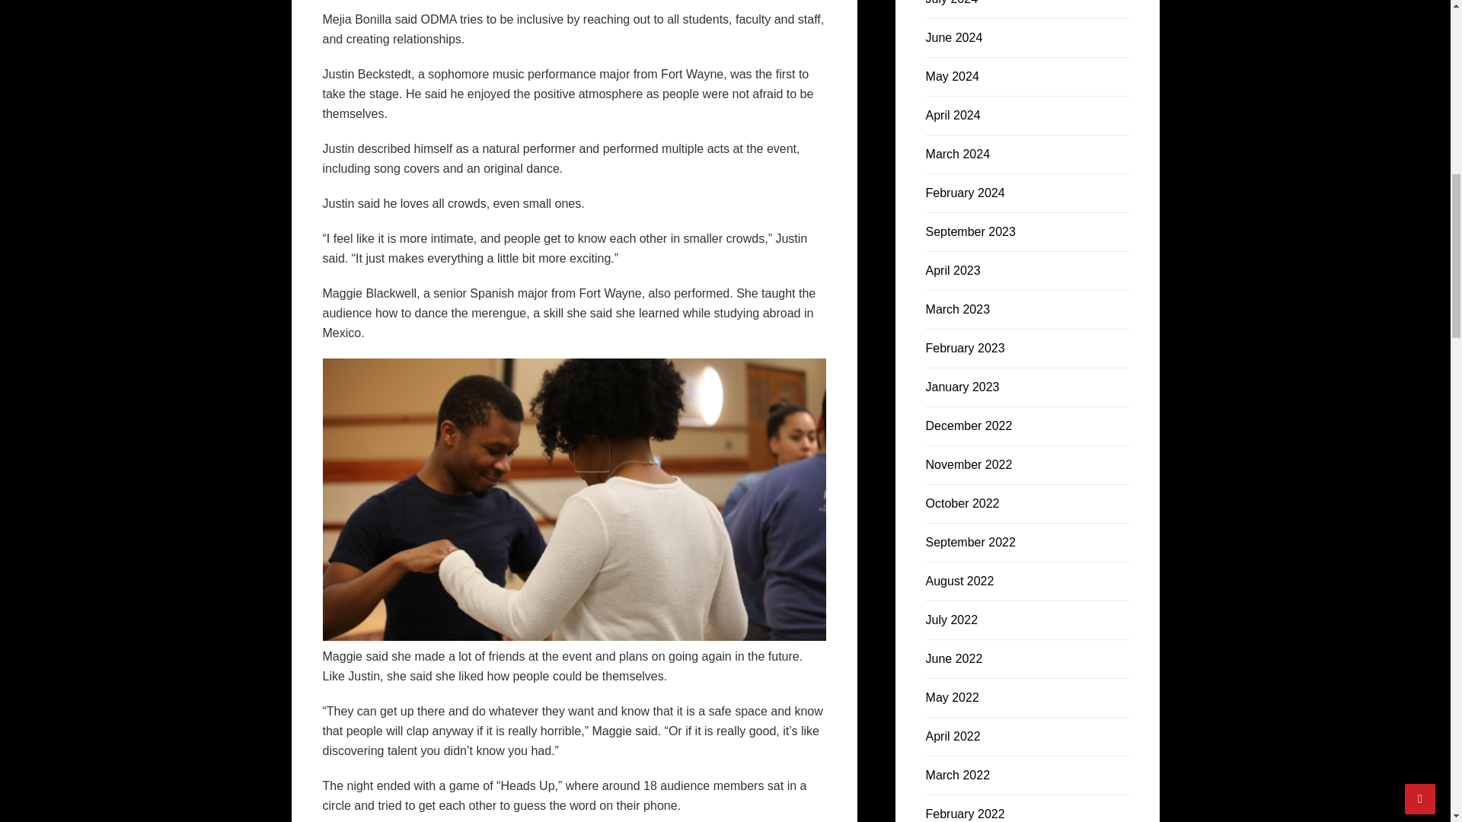 The width and height of the screenshot is (1462, 822). Describe the element at coordinates (966, 348) in the screenshot. I see `February 2023` at that location.